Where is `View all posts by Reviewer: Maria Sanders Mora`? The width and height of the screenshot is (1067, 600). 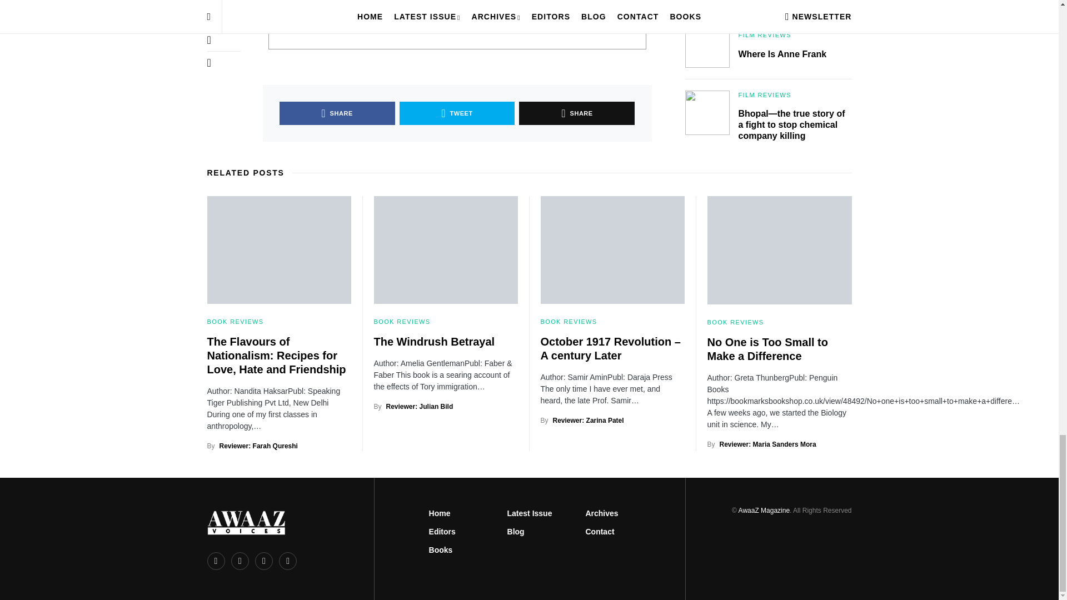 View all posts by Reviewer: Maria Sanders Mora is located at coordinates (767, 444).